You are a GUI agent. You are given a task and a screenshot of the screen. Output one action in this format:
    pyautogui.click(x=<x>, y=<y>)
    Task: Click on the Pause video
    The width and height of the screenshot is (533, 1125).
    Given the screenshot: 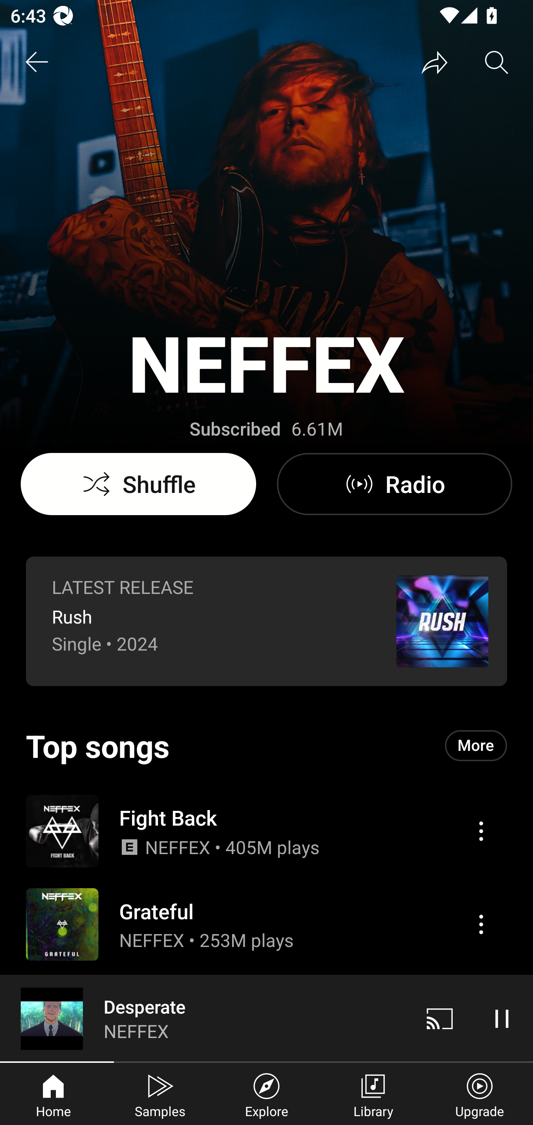 What is the action you would take?
    pyautogui.click(x=502, y=1018)
    